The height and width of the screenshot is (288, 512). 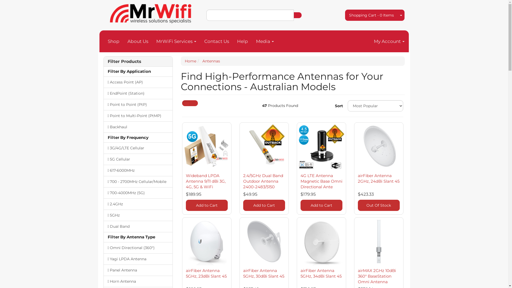 What do you see at coordinates (138, 105) in the screenshot?
I see `Point to Point (PtP)` at bounding box center [138, 105].